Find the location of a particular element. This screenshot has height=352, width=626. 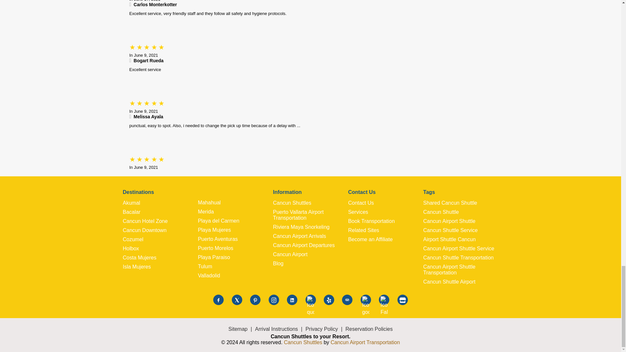

Cancun Hotel Zone is located at coordinates (160, 221).